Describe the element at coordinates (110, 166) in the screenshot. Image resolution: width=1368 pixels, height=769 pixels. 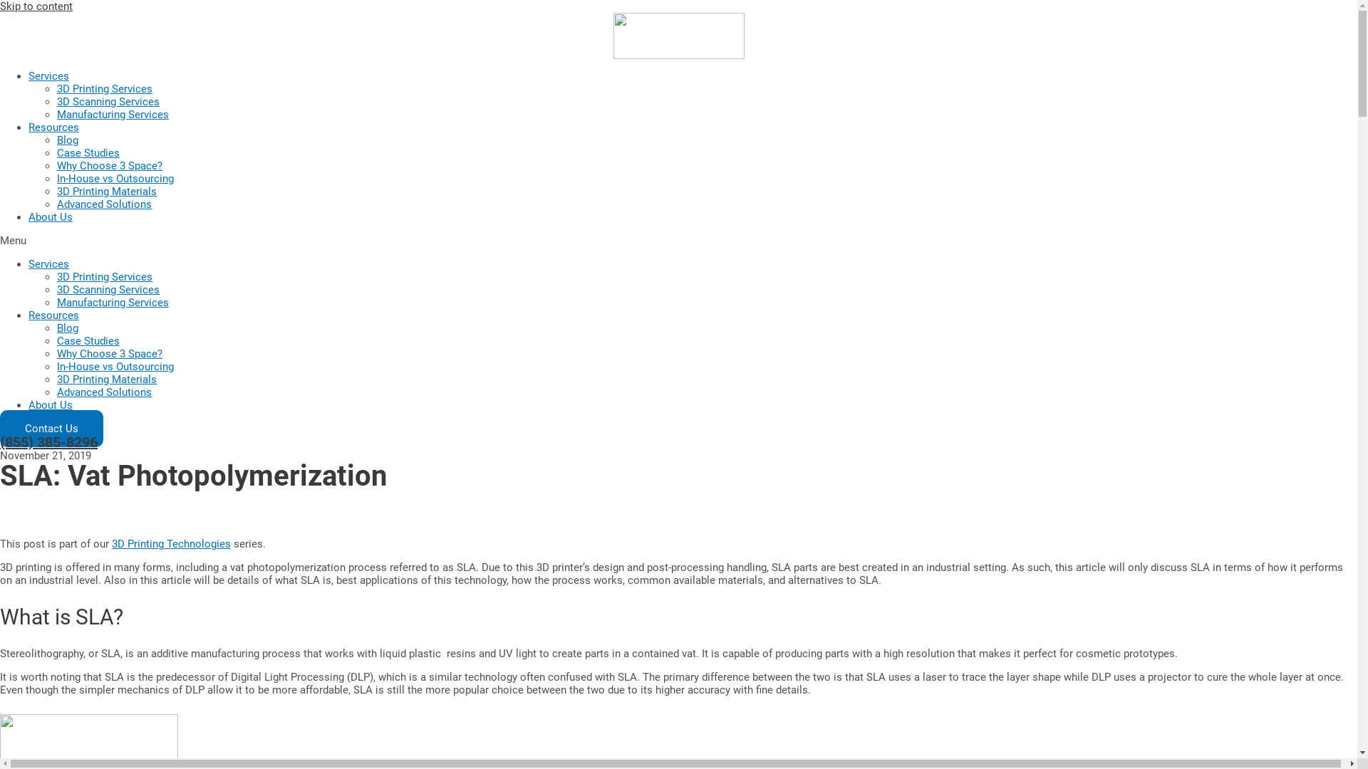
I see `Why Choose 3 Space?` at that location.